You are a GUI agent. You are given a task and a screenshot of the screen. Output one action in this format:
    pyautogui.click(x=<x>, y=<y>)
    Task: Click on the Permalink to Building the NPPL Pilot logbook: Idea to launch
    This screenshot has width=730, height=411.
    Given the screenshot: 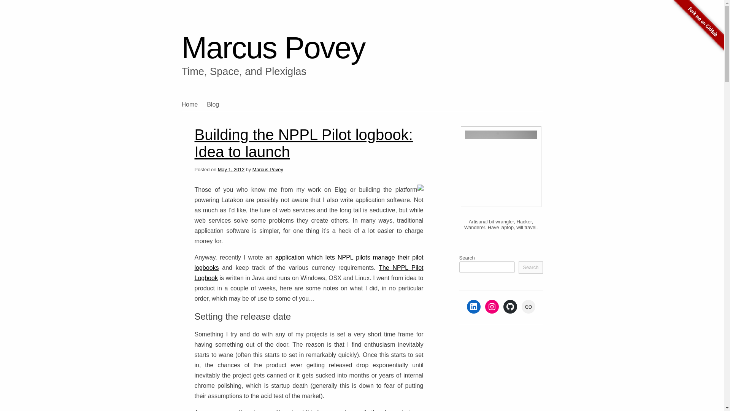 What is the action you would take?
    pyautogui.click(x=304, y=143)
    